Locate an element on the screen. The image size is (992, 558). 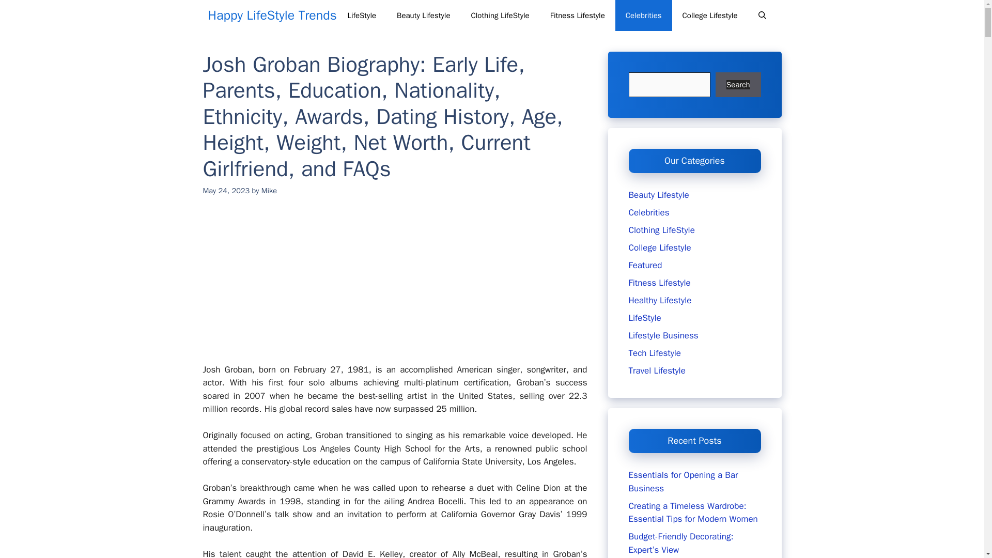
Celebrities is located at coordinates (644, 16).